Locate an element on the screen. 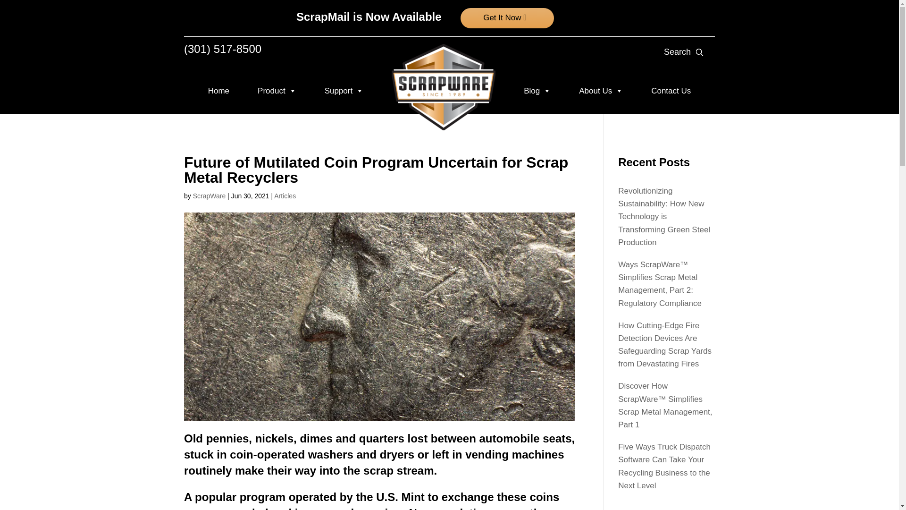 The image size is (906, 510). Product is located at coordinates (277, 91).